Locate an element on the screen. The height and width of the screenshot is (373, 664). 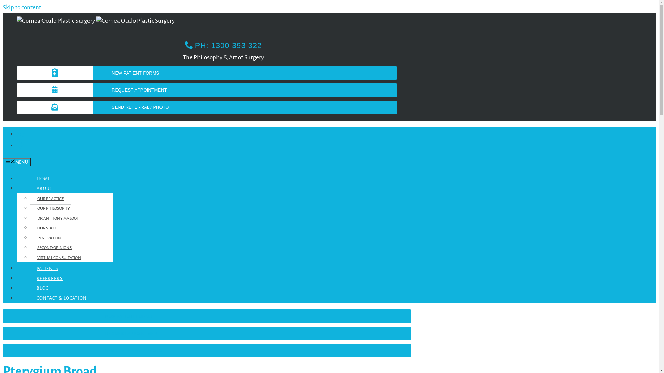
REQUEST APPOINTMENT is located at coordinates (207, 334).